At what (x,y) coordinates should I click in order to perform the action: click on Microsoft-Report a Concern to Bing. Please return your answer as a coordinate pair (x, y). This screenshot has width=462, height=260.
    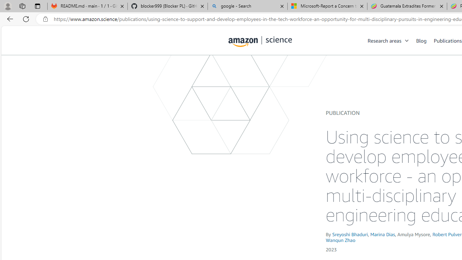
    Looking at the image, I should click on (327, 6).